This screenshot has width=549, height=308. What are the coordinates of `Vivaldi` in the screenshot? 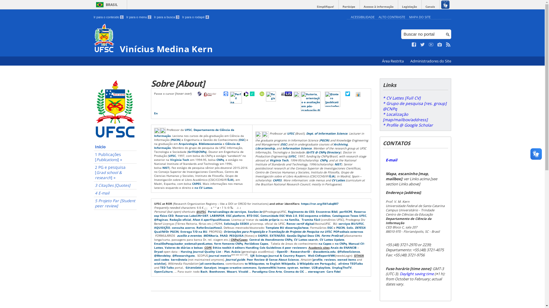 It's located at (243, 271).